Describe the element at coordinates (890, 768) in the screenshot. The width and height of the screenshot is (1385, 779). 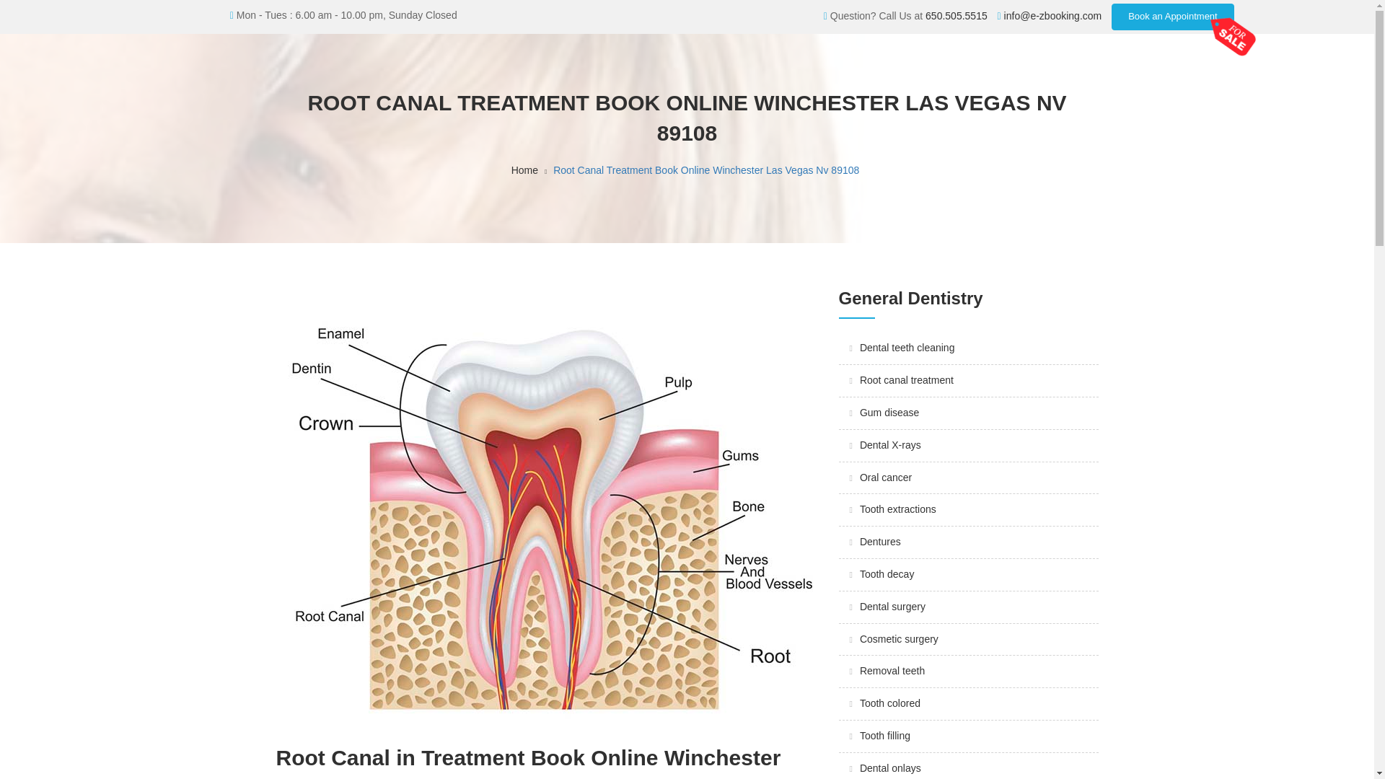
I see `Dental onlays` at that location.